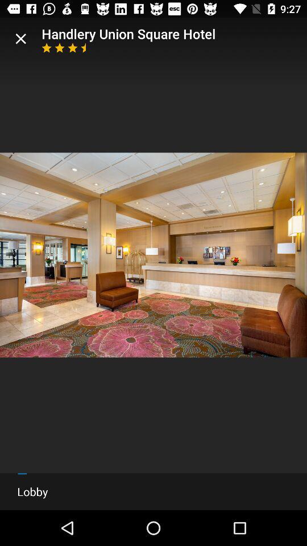 The image size is (307, 546). What do you see at coordinates (20, 39) in the screenshot?
I see `launch icon to the left of handlery union square item` at bounding box center [20, 39].